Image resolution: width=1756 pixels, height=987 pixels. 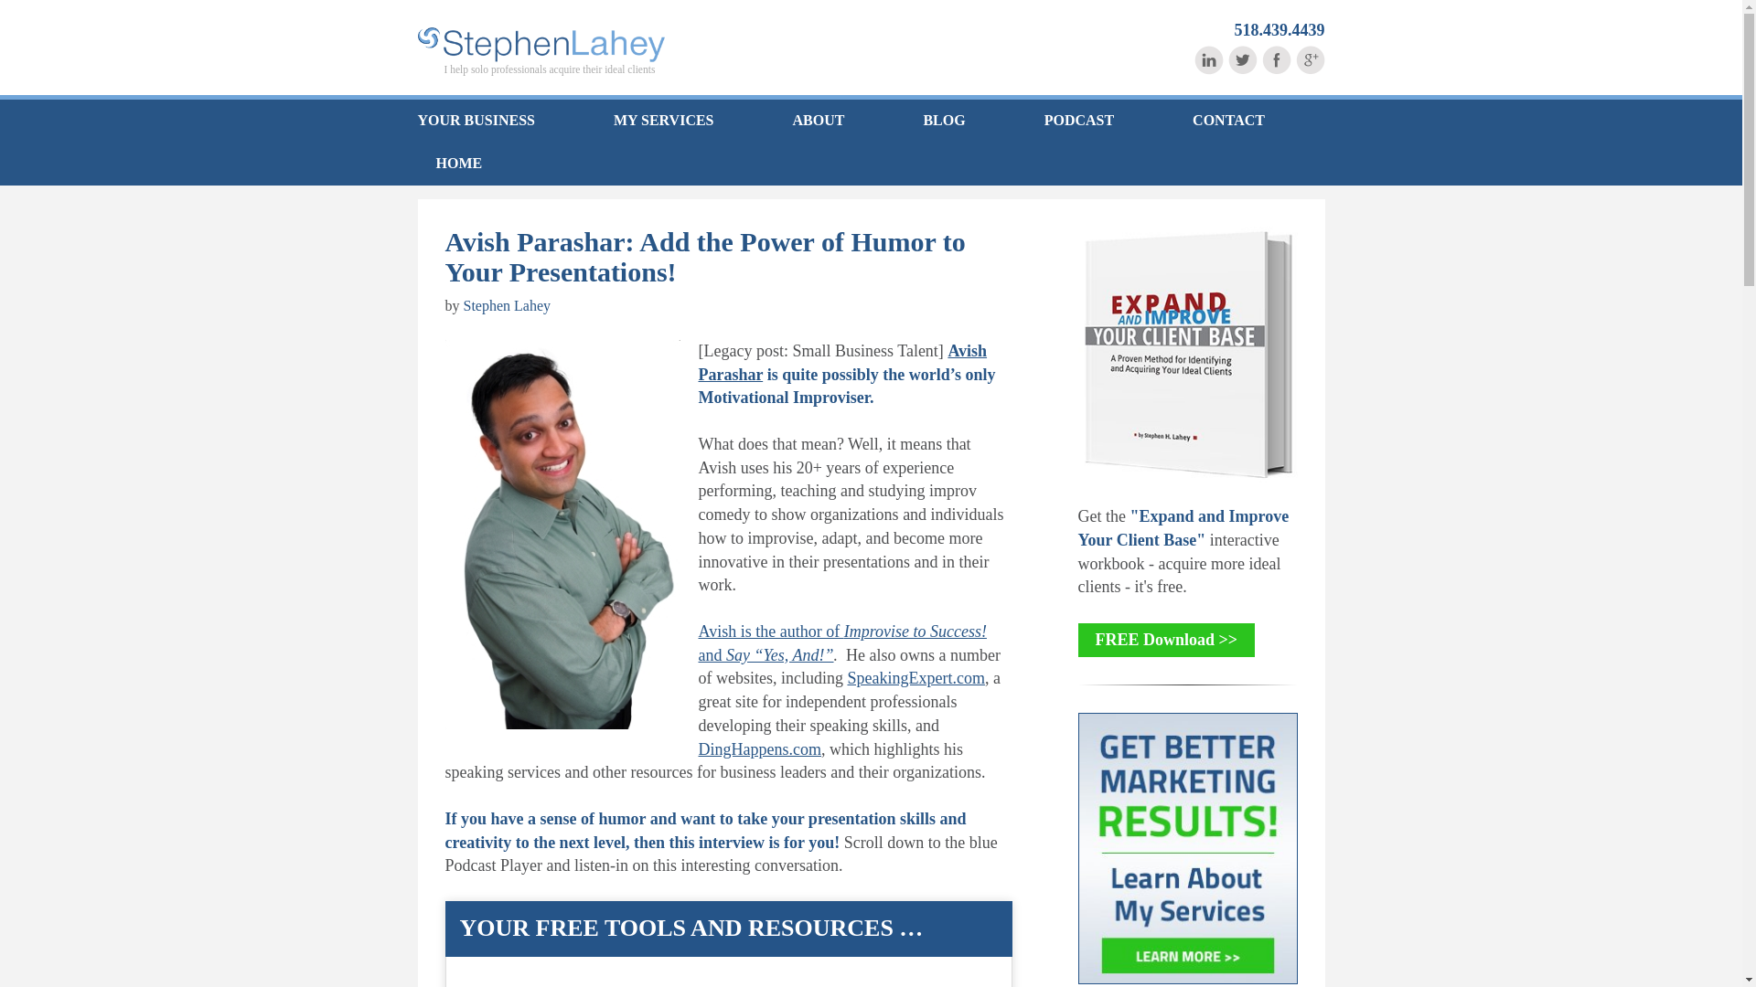 What do you see at coordinates (944, 121) in the screenshot?
I see `BLOG` at bounding box center [944, 121].